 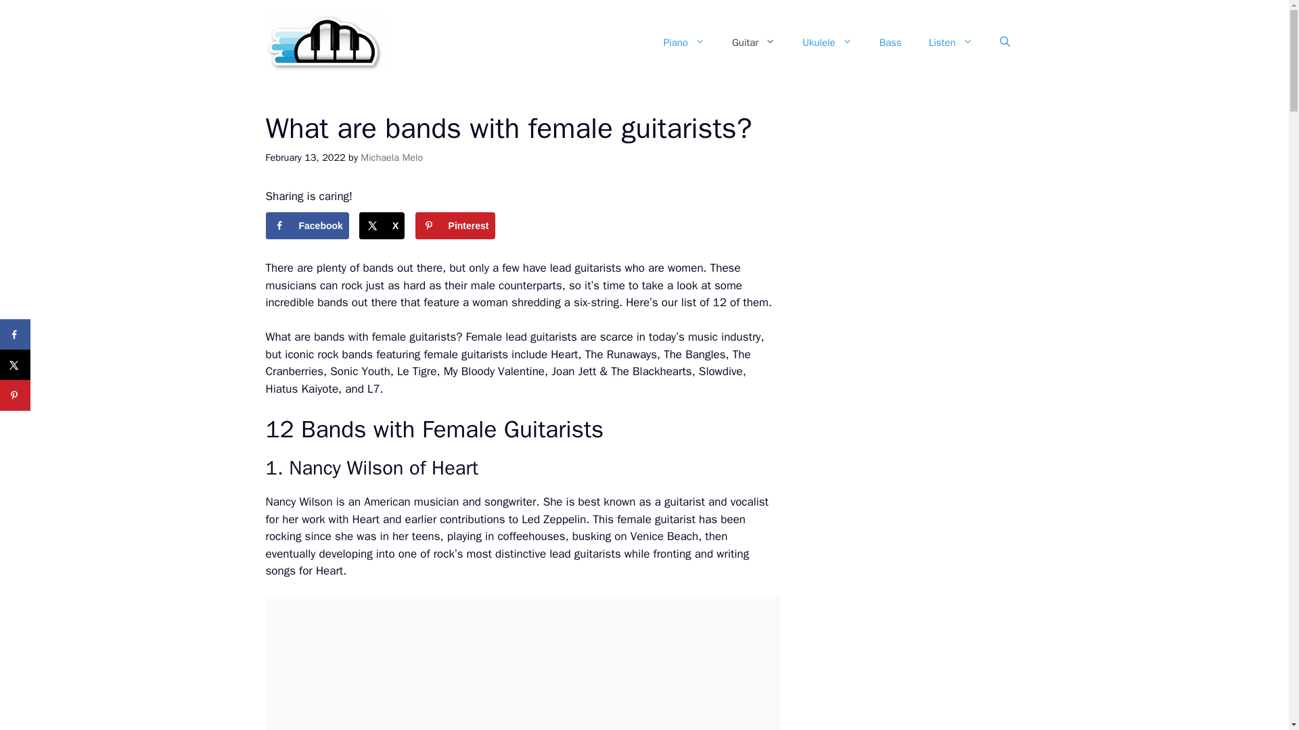 What do you see at coordinates (306, 226) in the screenshot?
I see `Share on Facebook` at bounding box center [306, 226].